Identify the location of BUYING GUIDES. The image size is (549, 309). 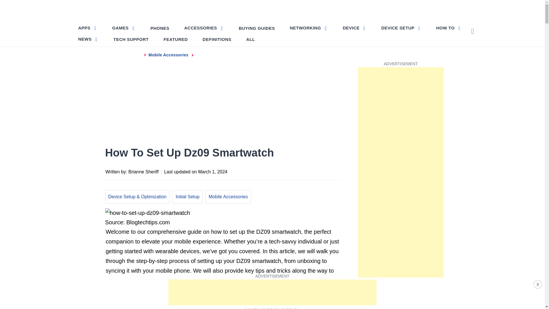
(257, 28).